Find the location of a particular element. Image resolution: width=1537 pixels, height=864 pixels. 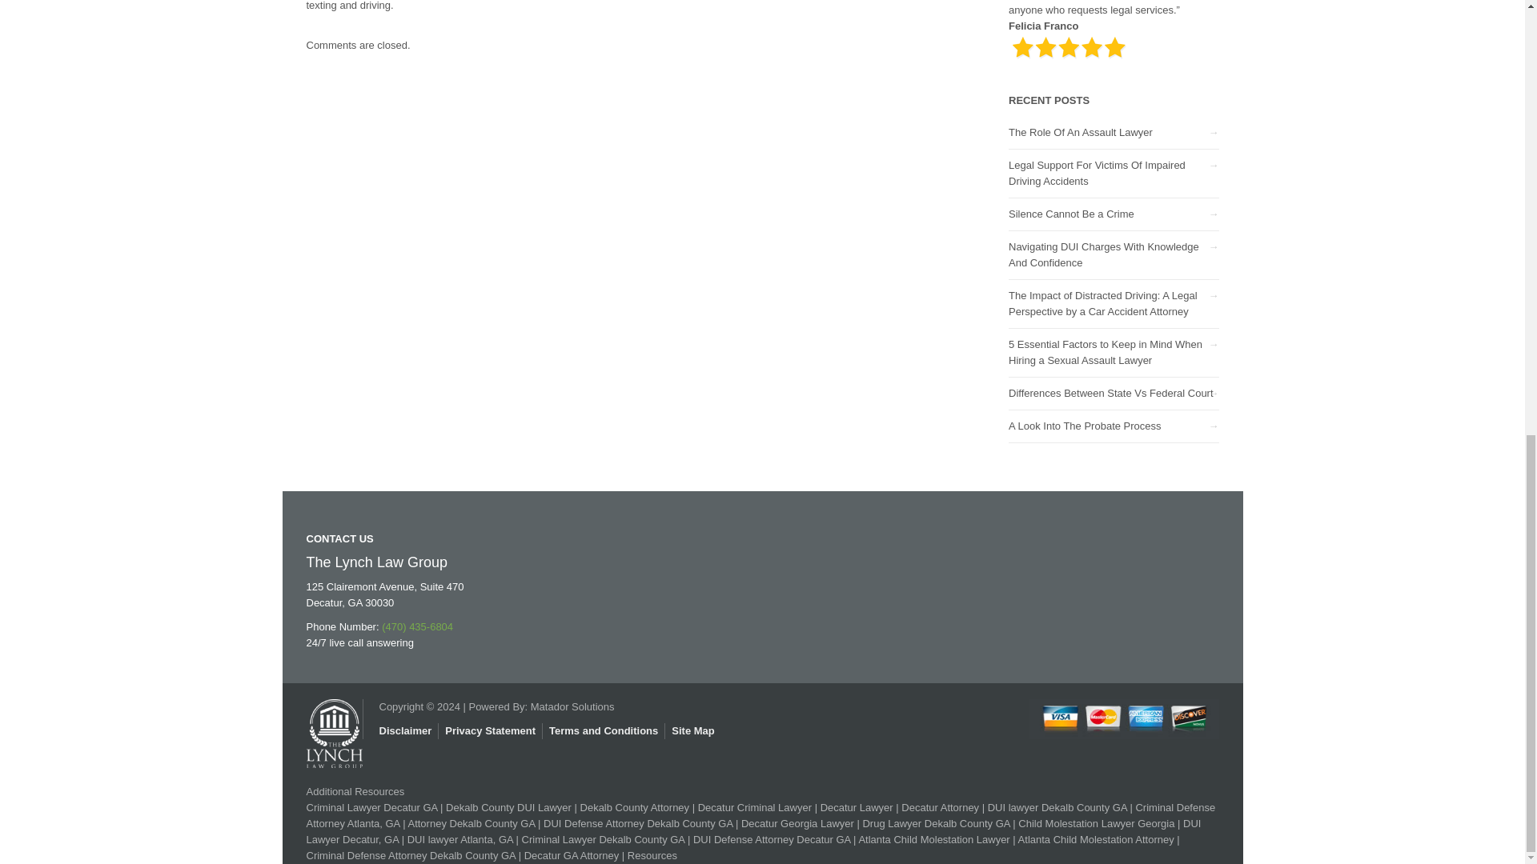

A Look Into The Probate Process is located at coordinates (1085, 426).